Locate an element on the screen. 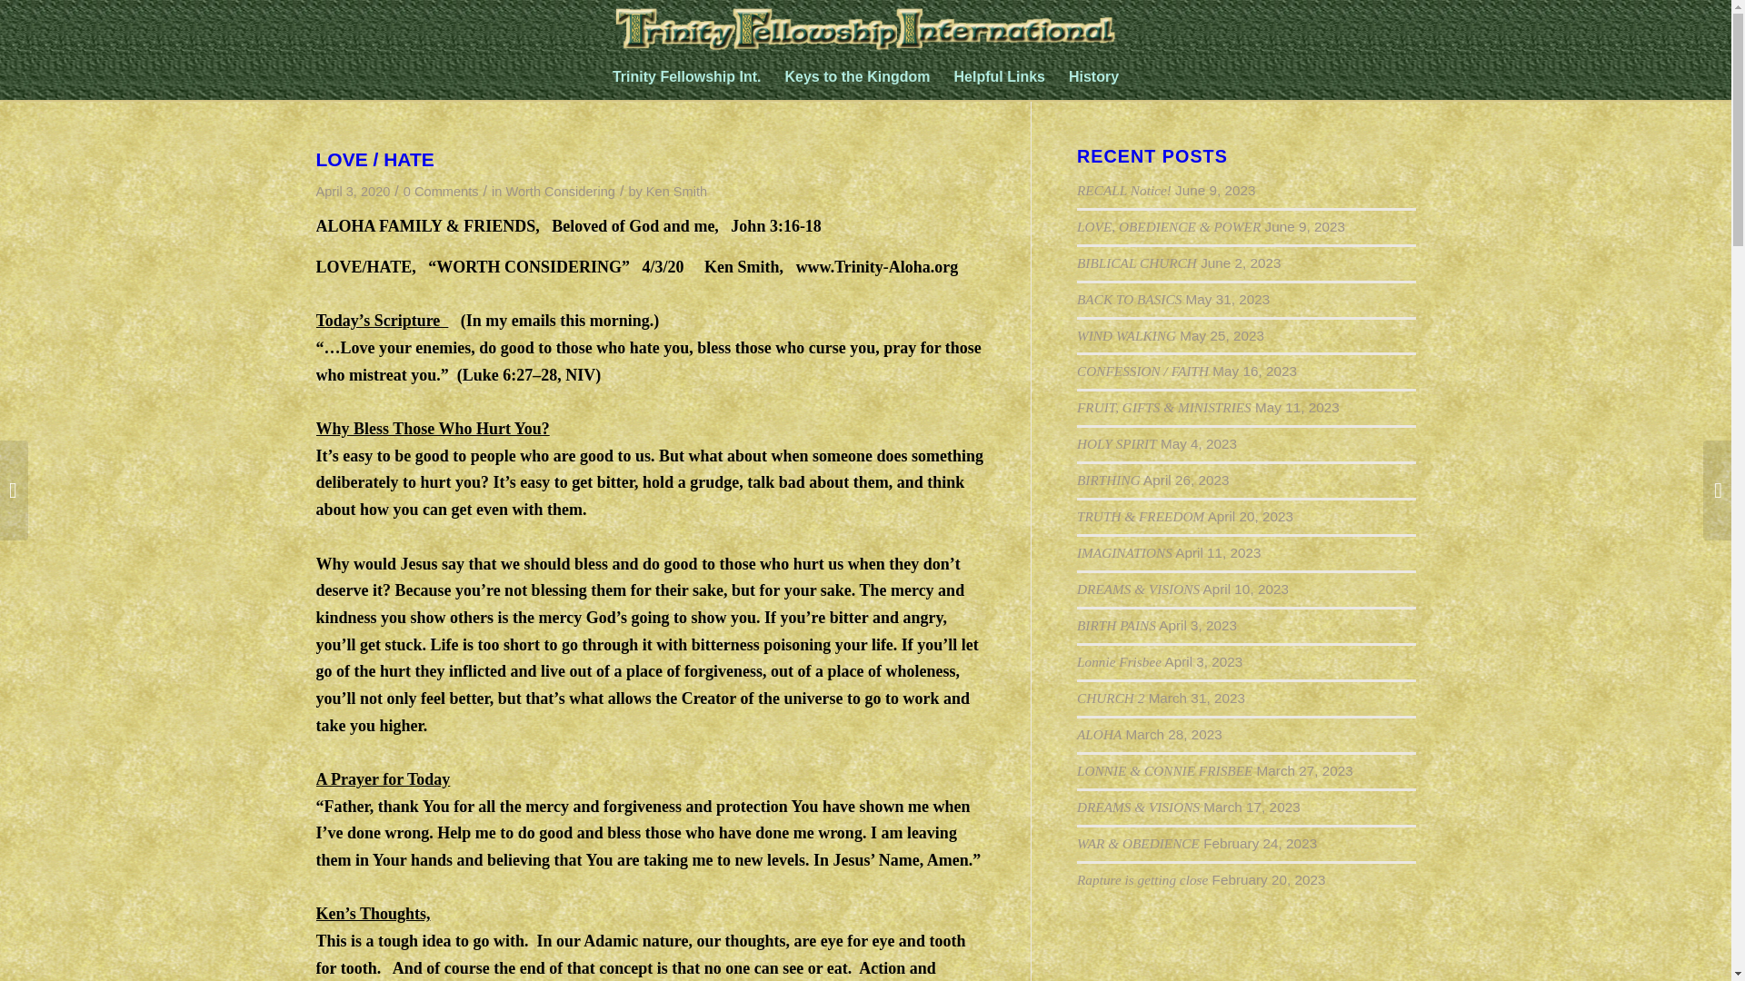  WIND WALKING is located at coordinates (1126, 335).